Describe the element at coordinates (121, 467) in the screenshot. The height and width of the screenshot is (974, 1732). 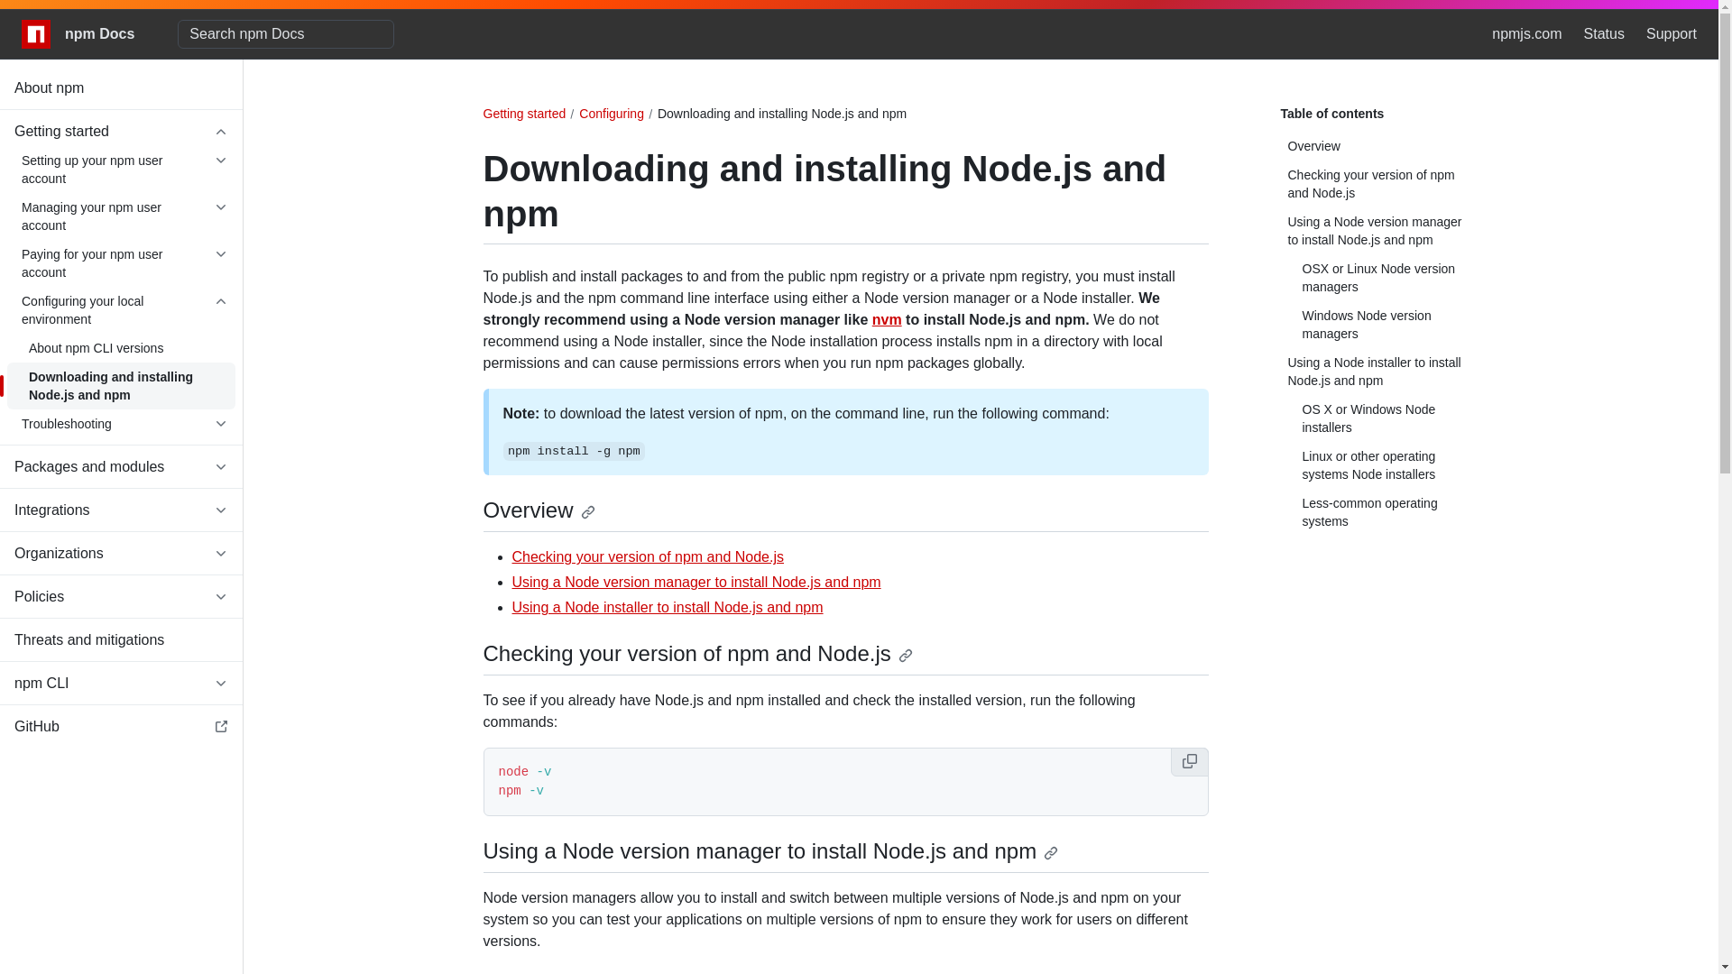
I see `Packages and modules` at that location.